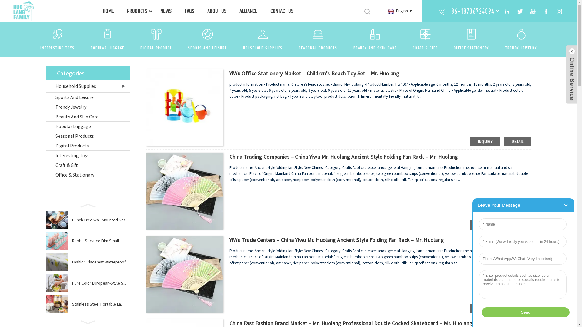 This screenshot has width=582, height=327. I want to click on PRODUCTS, so click(137, 11).